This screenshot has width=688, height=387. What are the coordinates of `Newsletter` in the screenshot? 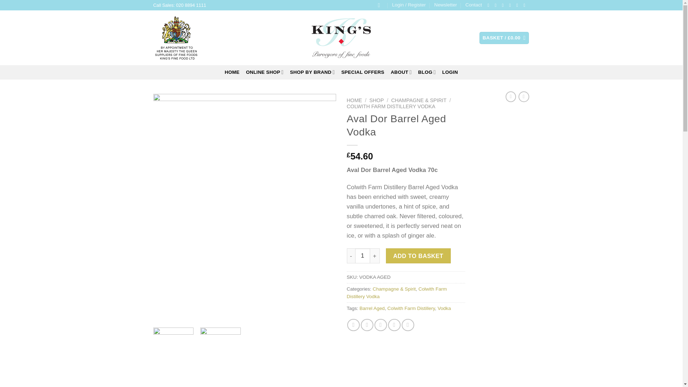 It's located at (445, 5).